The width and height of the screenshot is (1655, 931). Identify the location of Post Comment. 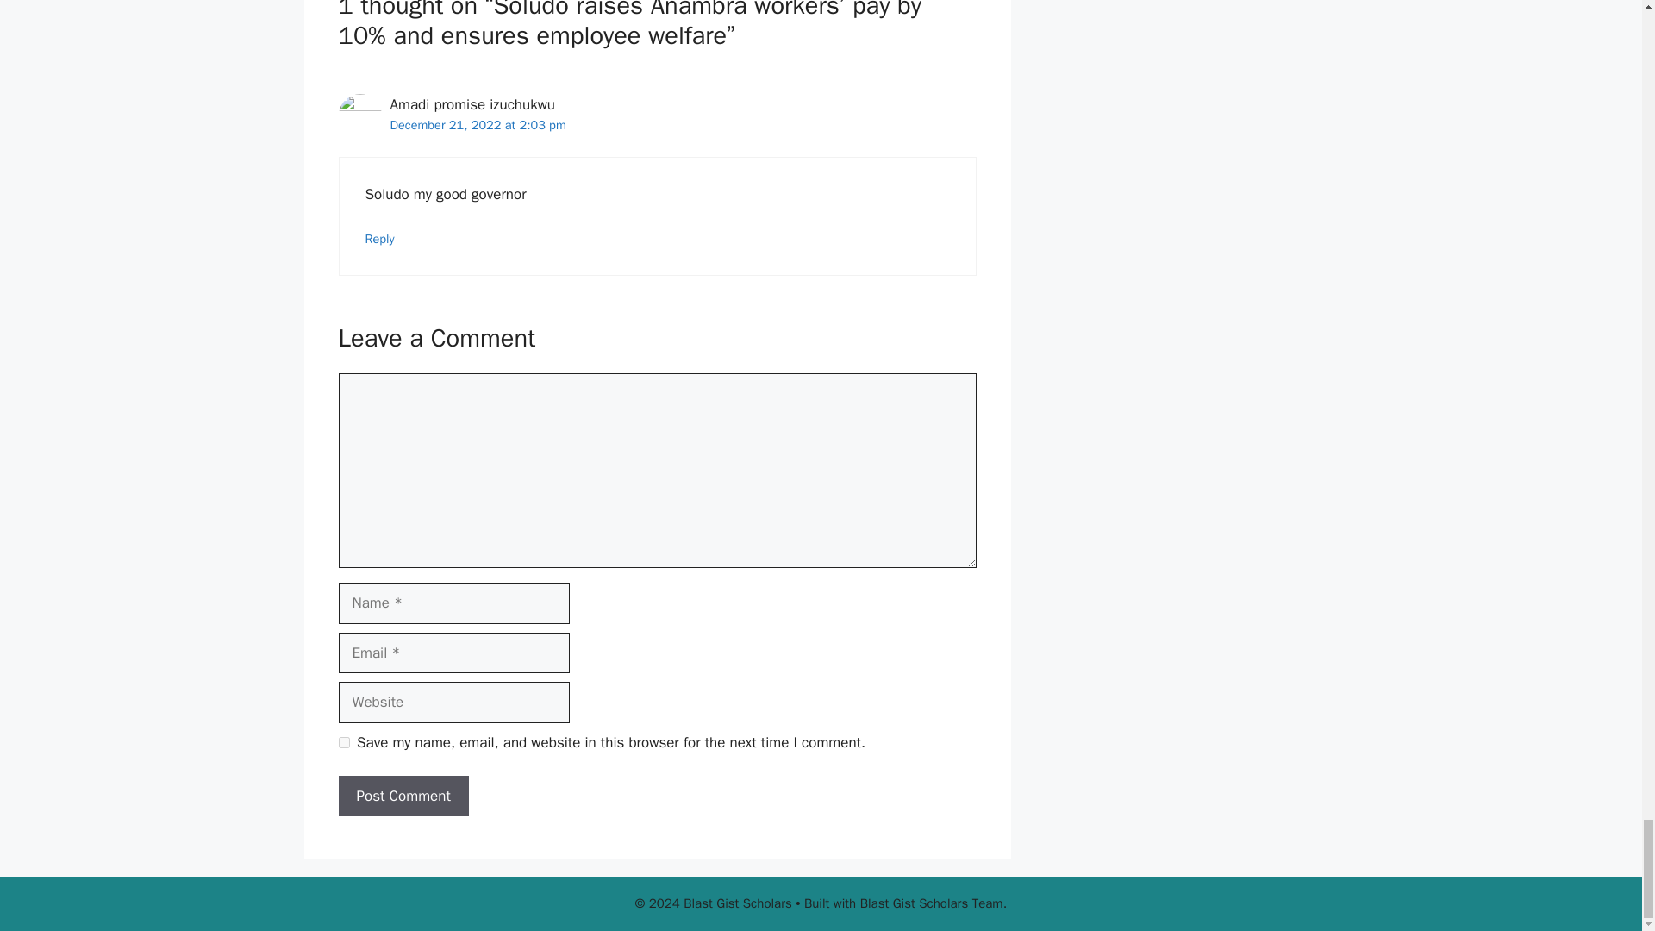
(403, 797).